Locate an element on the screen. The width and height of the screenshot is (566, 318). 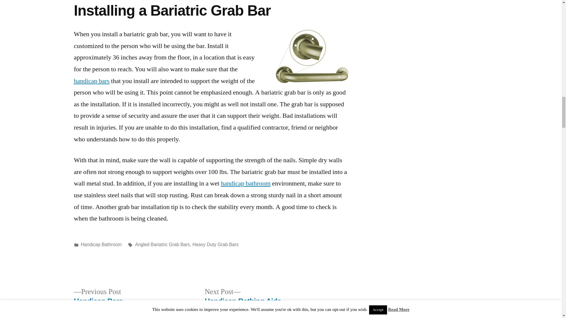
Handicap Bathroom is located at coordinates (243, 297).